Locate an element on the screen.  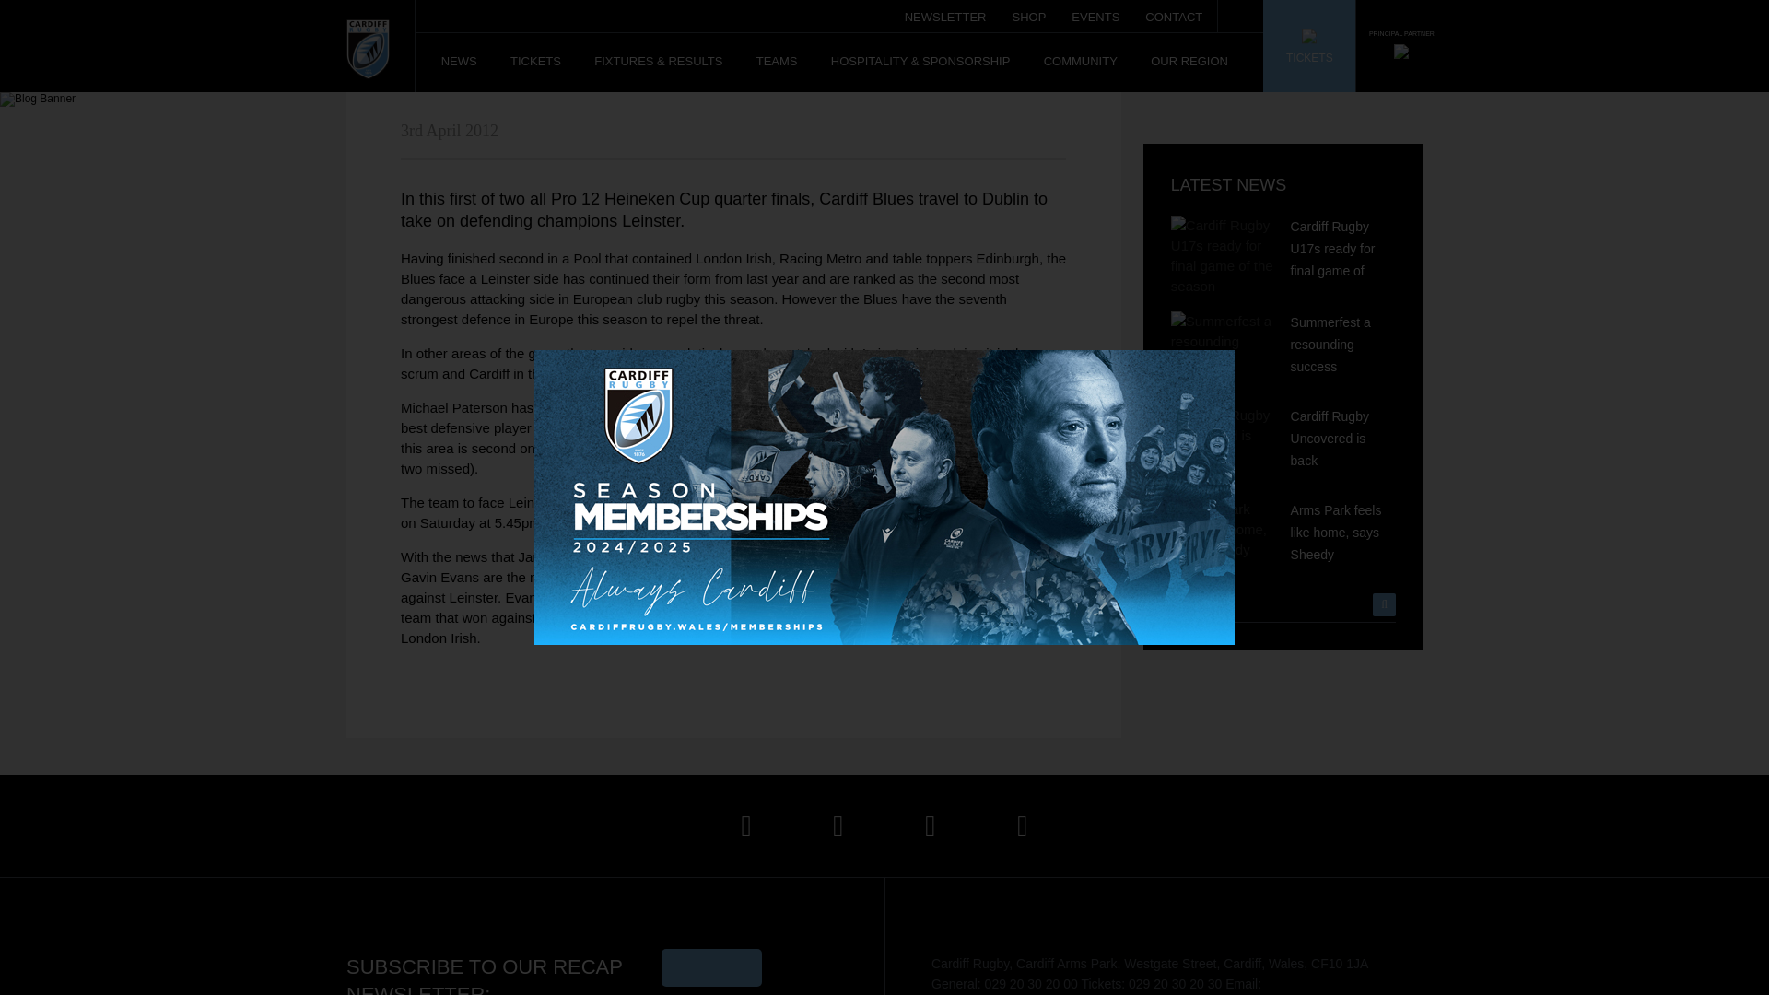
SHOP is located at coordinates (1028, 11).